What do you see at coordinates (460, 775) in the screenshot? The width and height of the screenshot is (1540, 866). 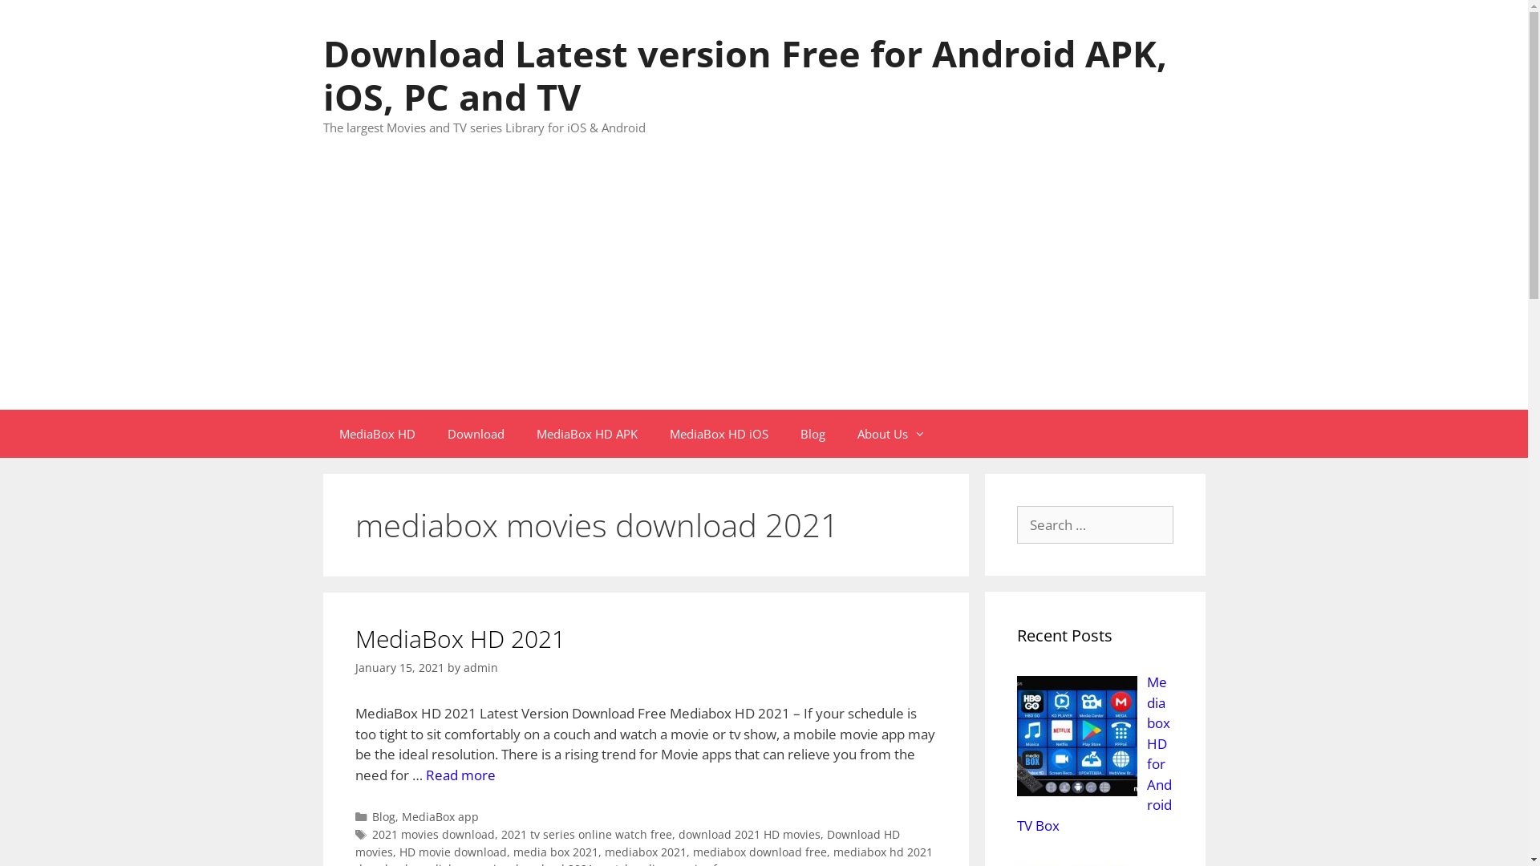 I see `Read more` at bounding box center [460, 775].